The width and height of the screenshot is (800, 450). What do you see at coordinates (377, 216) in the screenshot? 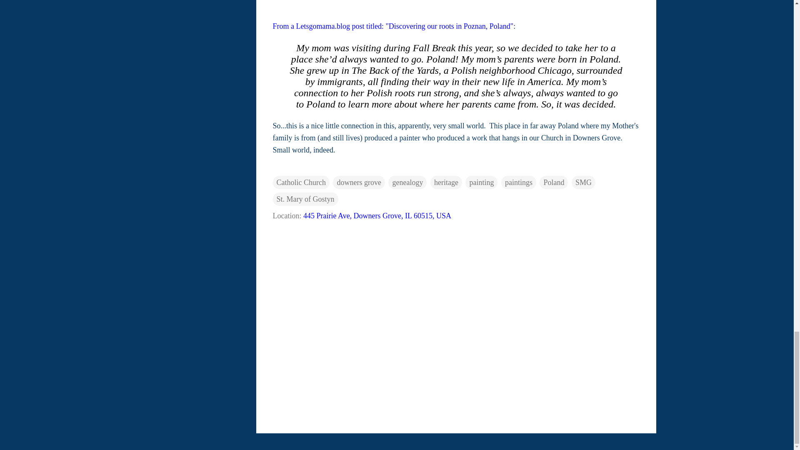
I see `445 Prairie Ave, Downers Grove, IL 60515, USA` at bounding box center [377, 216].